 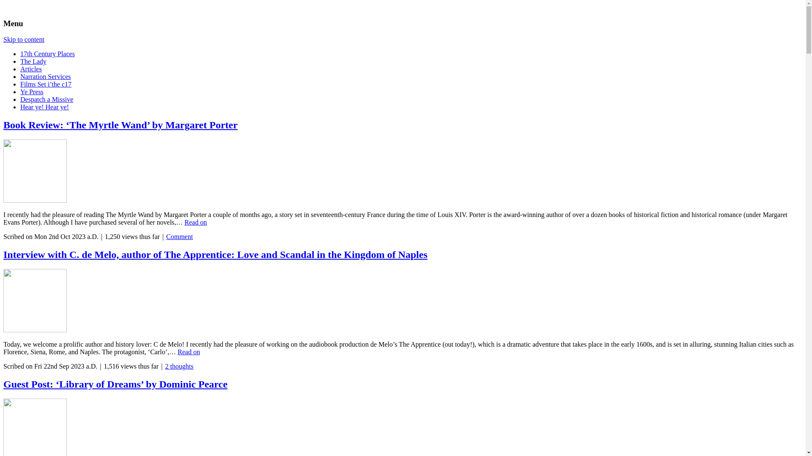 I want to click on 17th Century Places, so click(x=47, y=54).